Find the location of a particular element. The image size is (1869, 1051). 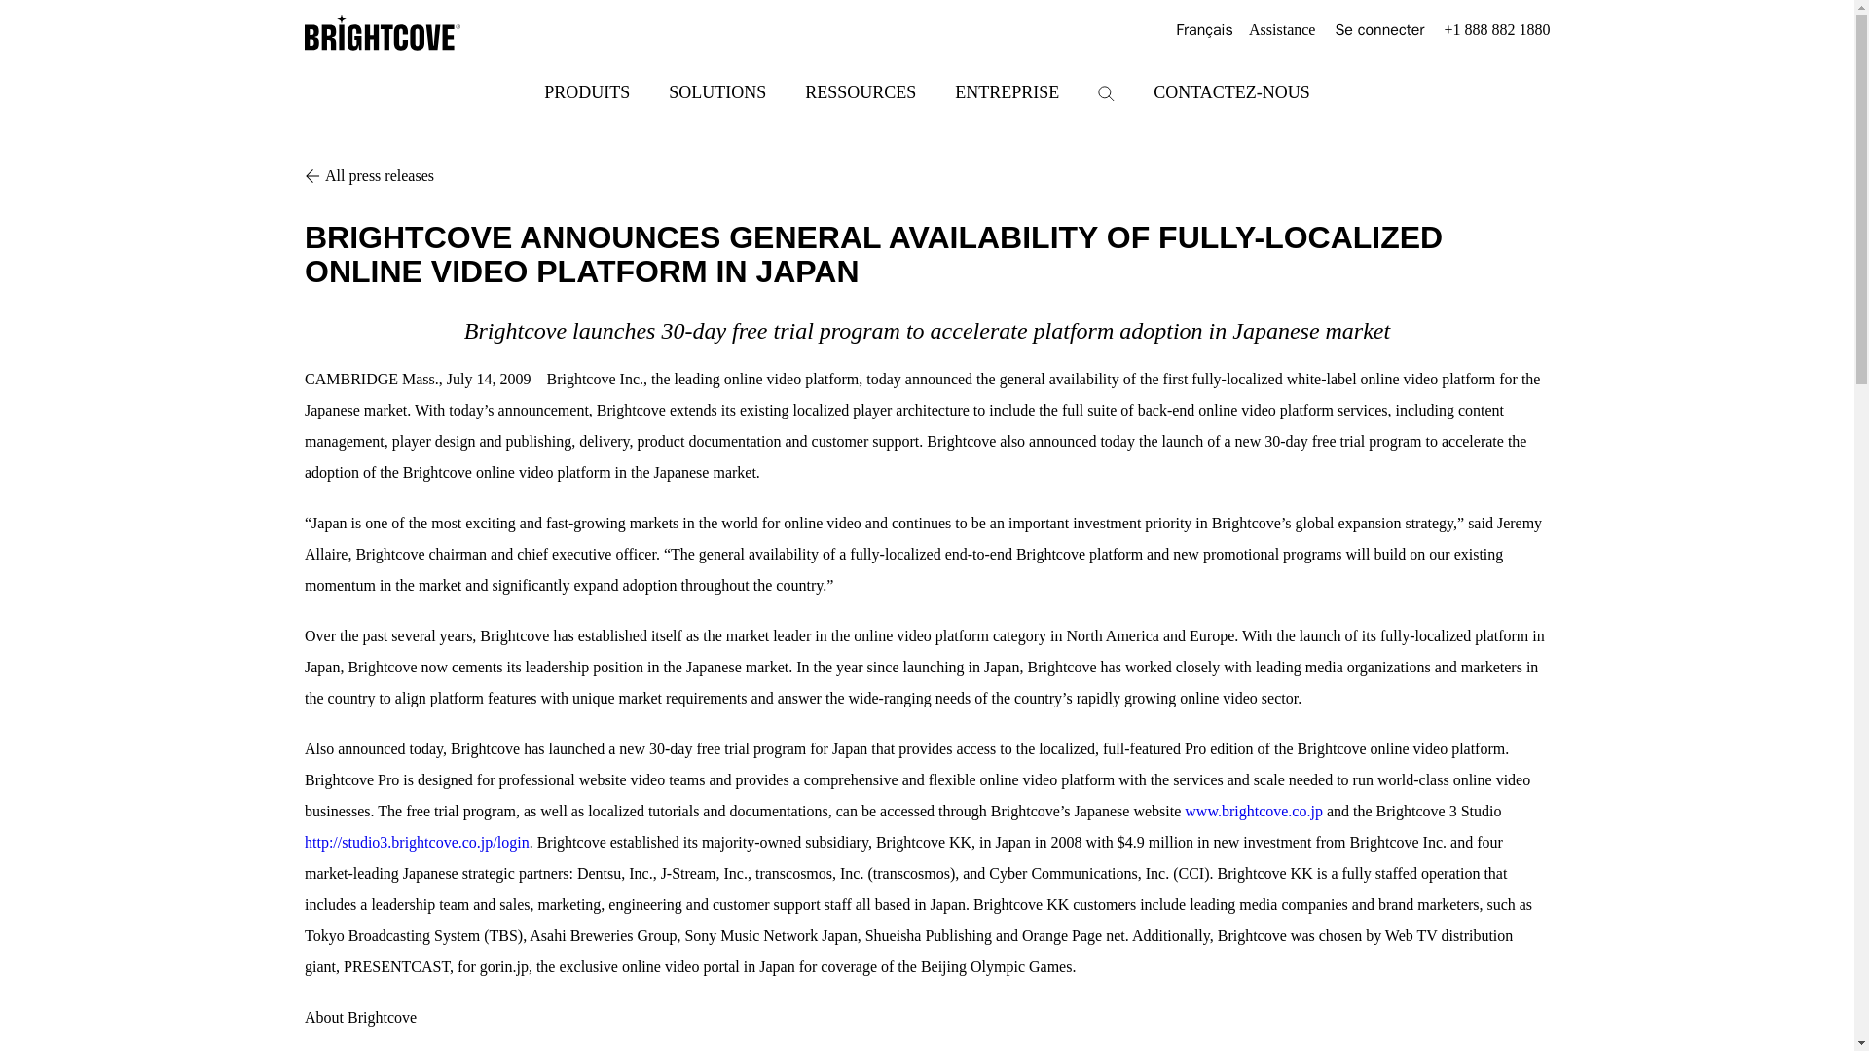

CONTACTEZ-NOUS is located at coordinates (1231, 91).